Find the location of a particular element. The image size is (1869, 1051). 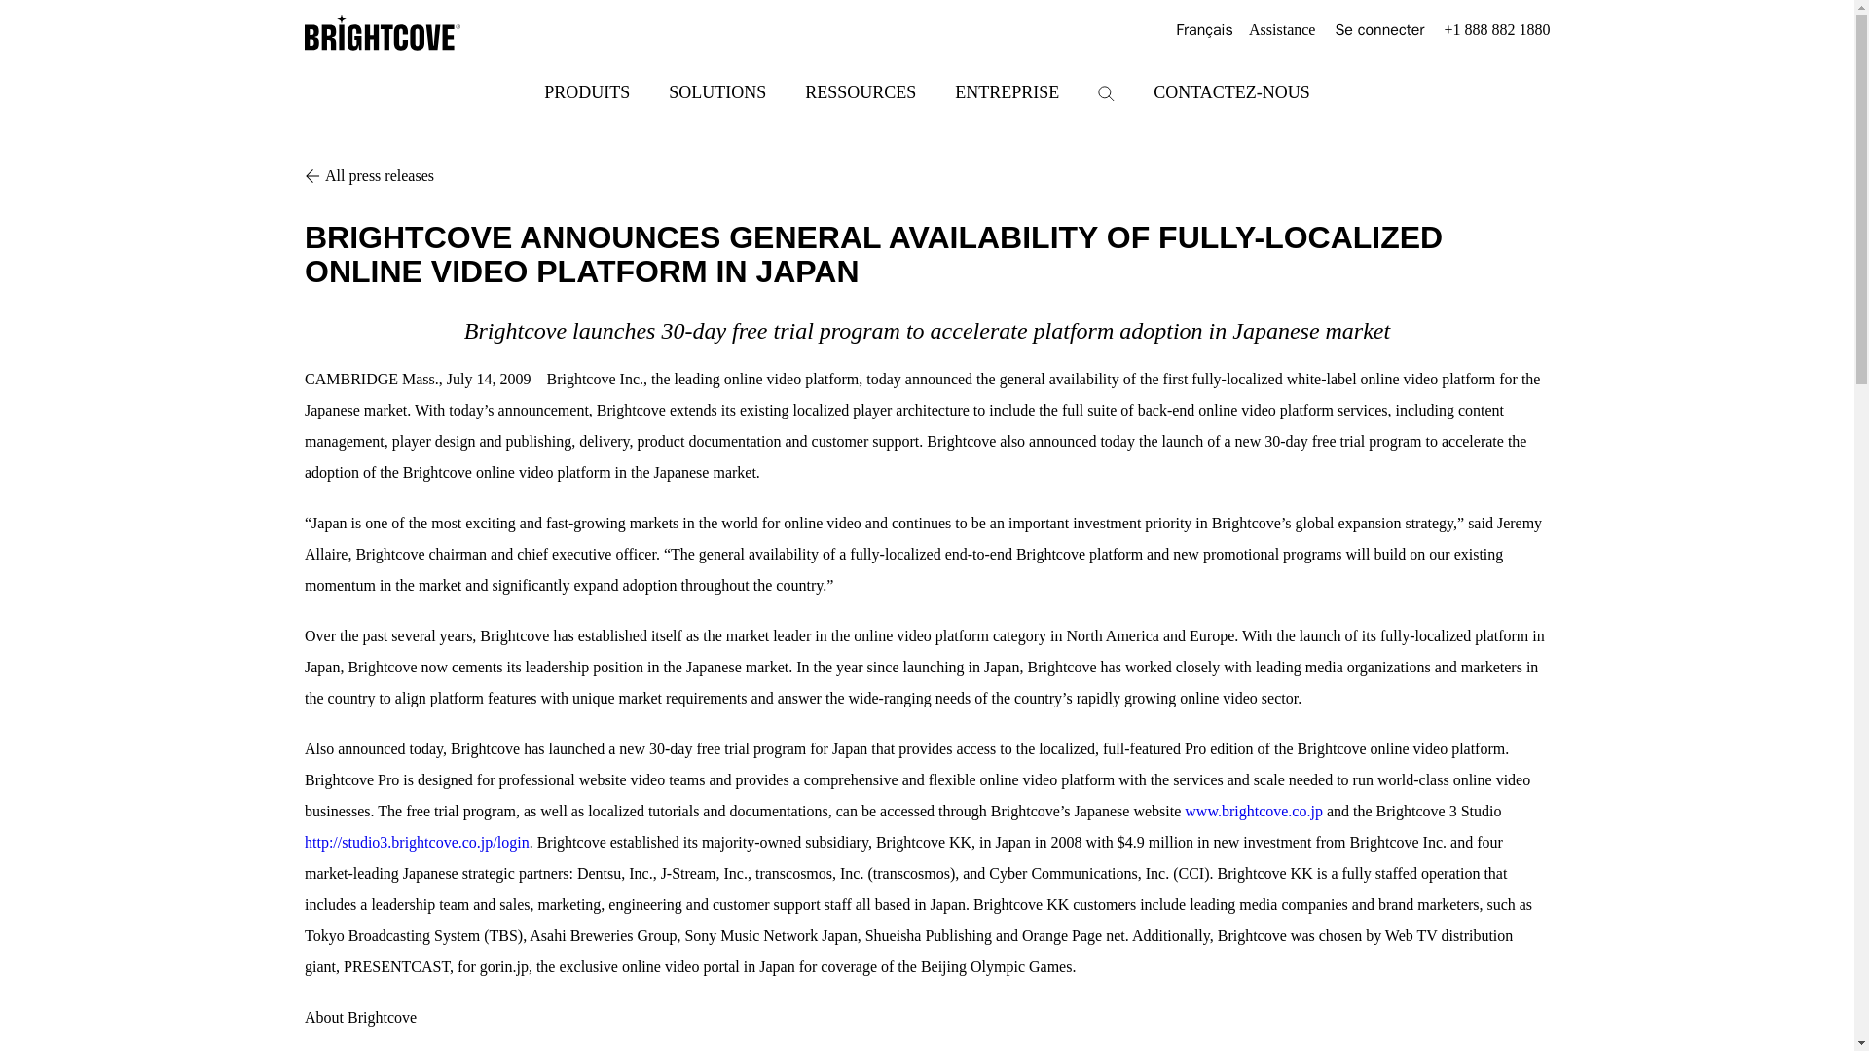

CONTACTEZ-NOUS is located at coordinates (1231, 91).